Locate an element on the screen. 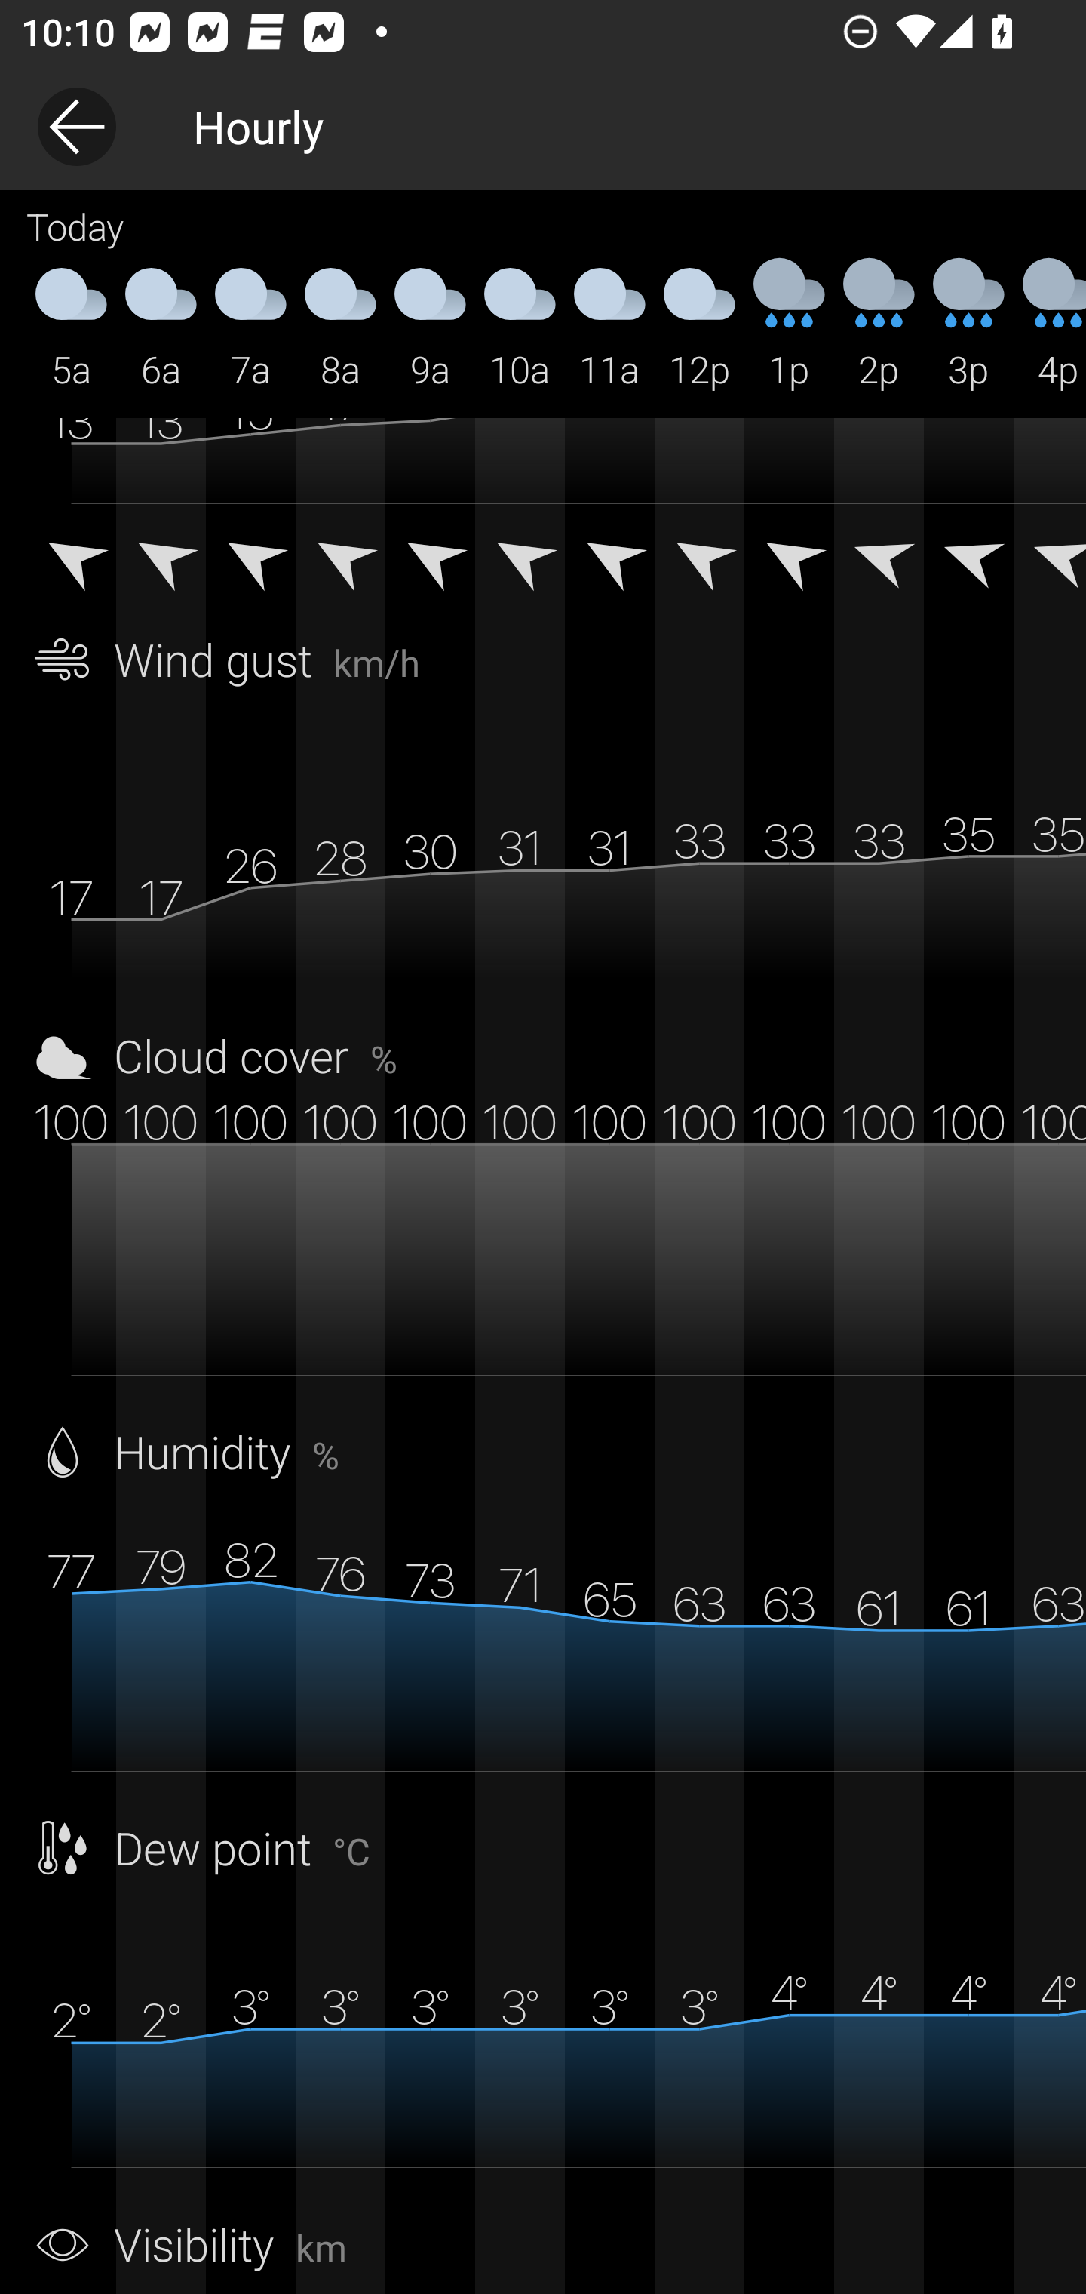  4p is located at coordinates (1050, 325).